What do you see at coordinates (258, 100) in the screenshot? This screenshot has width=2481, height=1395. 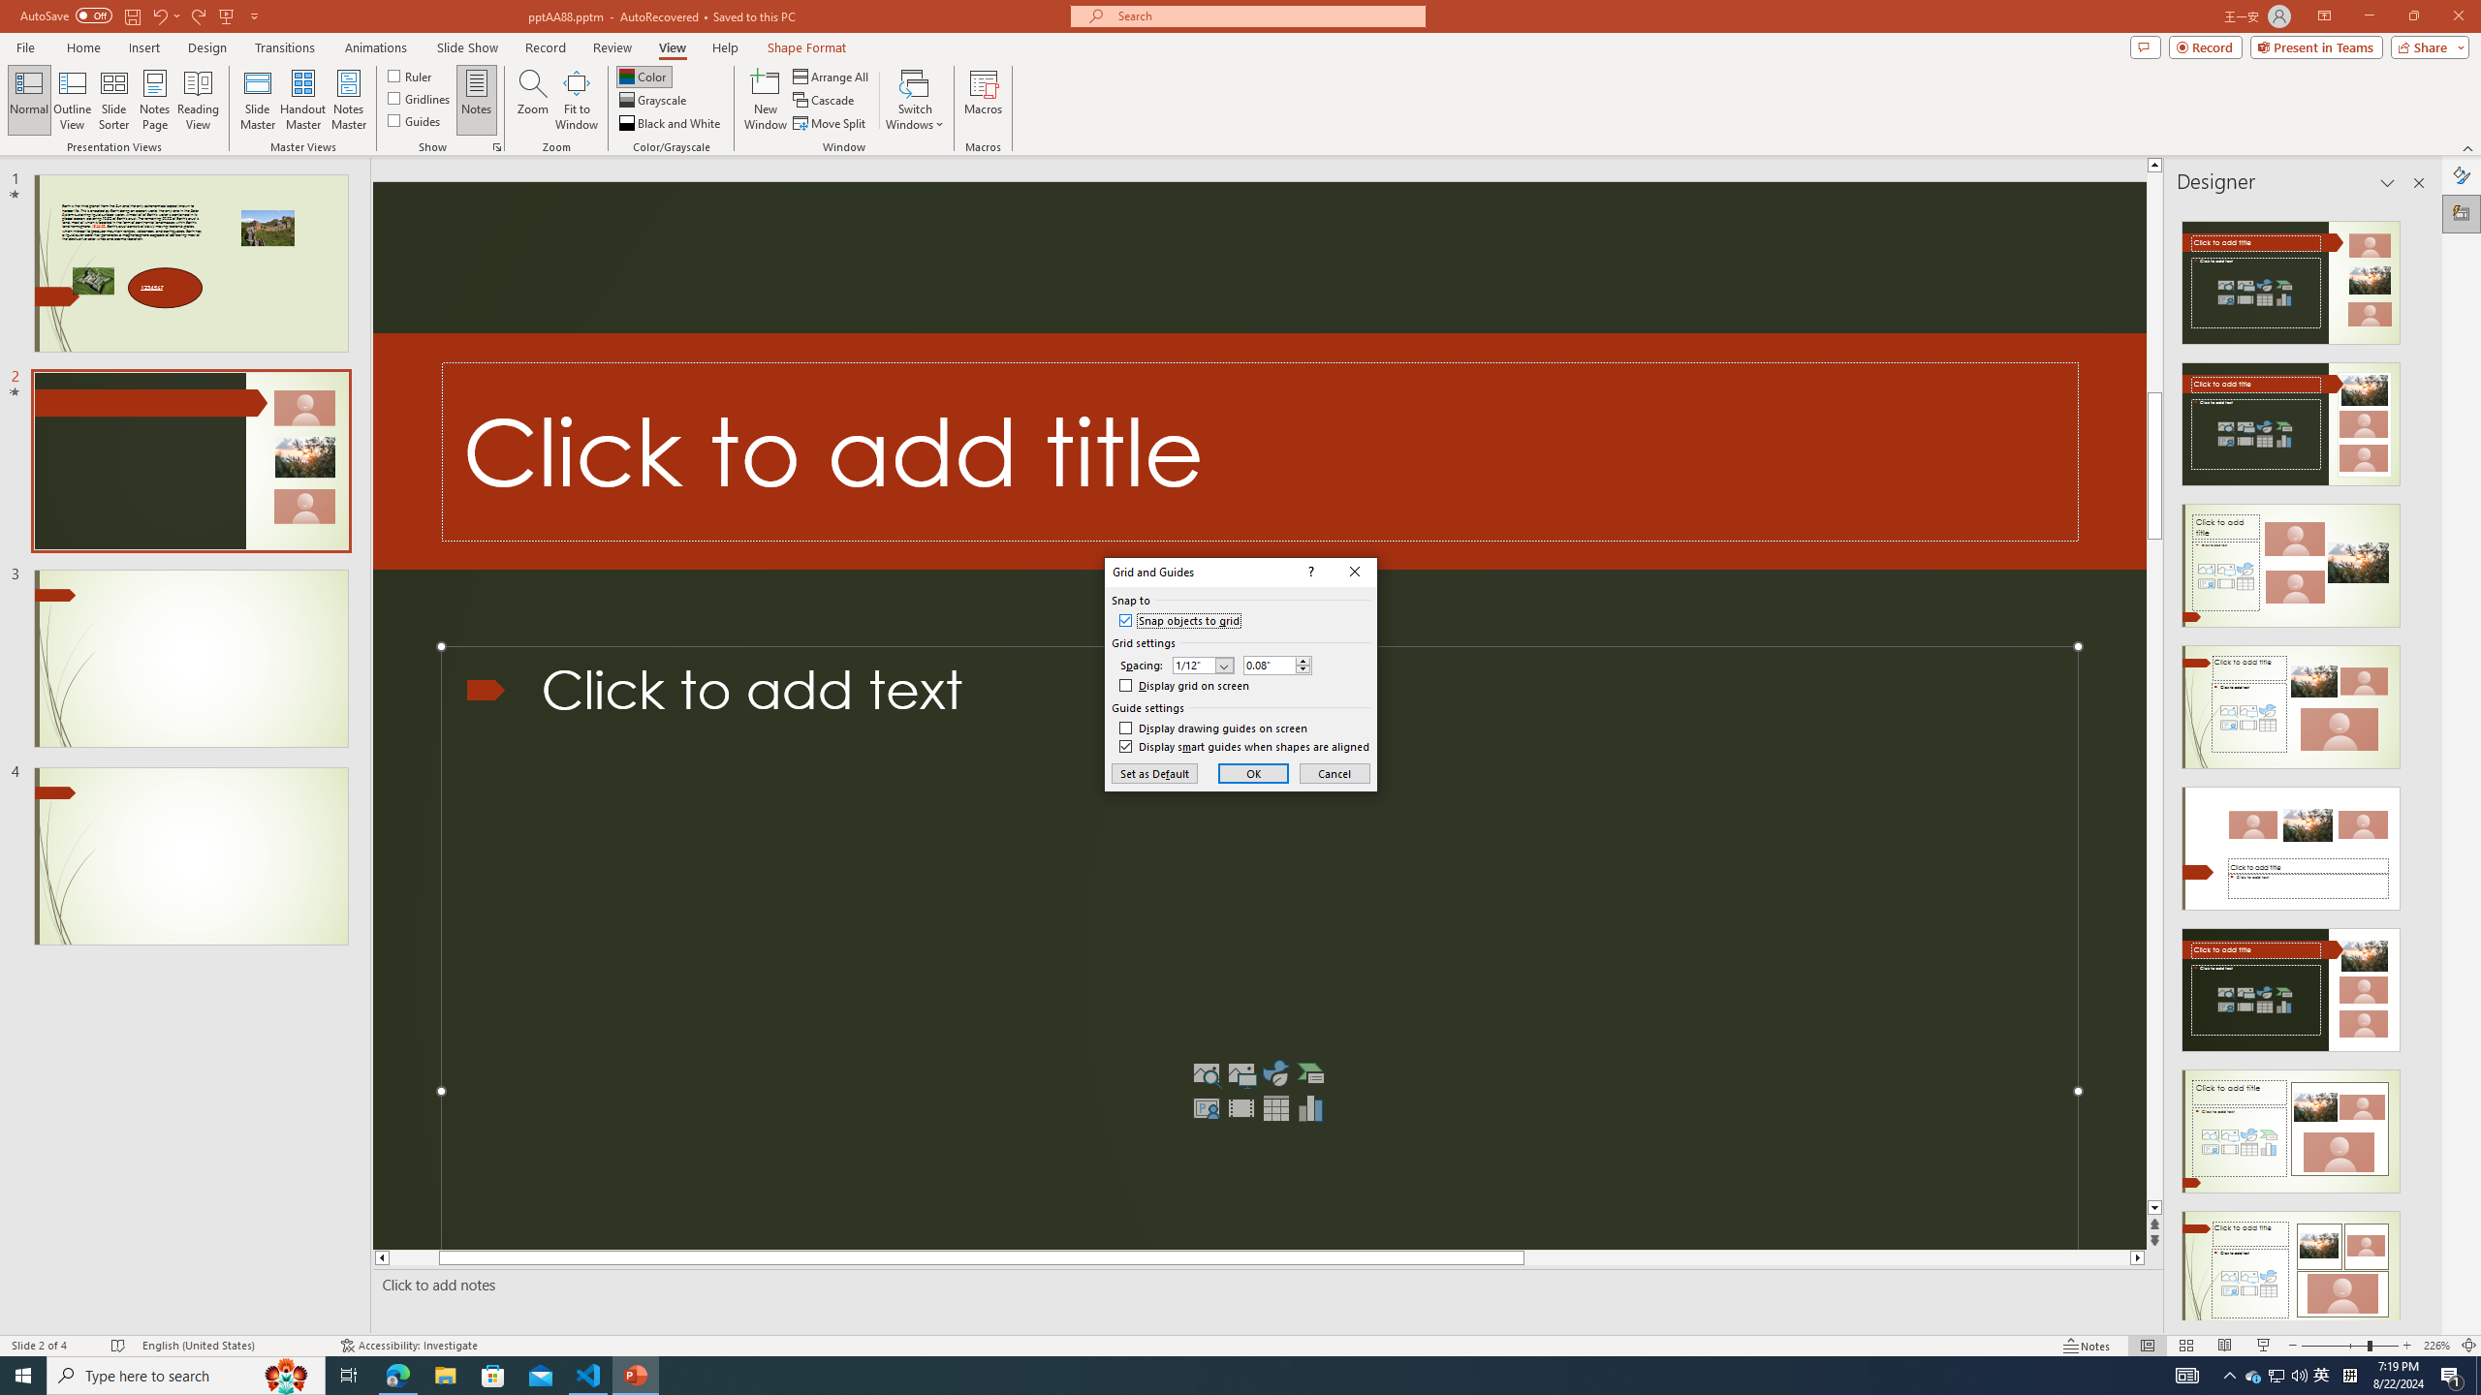 I see `Slide Master` at bounding box center [258, 100].